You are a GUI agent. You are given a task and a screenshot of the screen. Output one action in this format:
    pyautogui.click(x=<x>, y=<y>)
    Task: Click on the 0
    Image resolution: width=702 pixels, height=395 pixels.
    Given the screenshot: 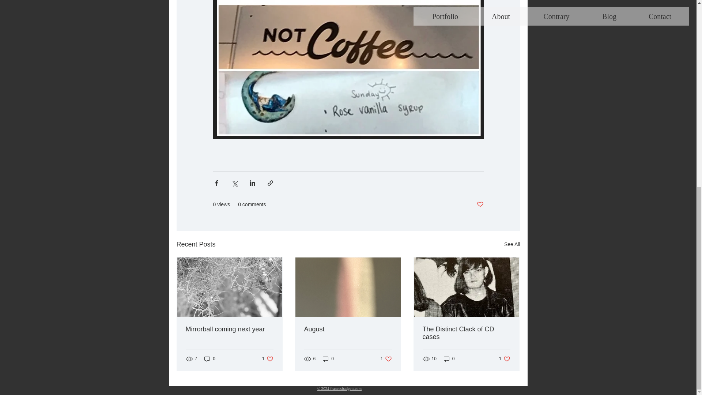 What is the action you would take?
    pyautogui.click(x=230, y=329)
    